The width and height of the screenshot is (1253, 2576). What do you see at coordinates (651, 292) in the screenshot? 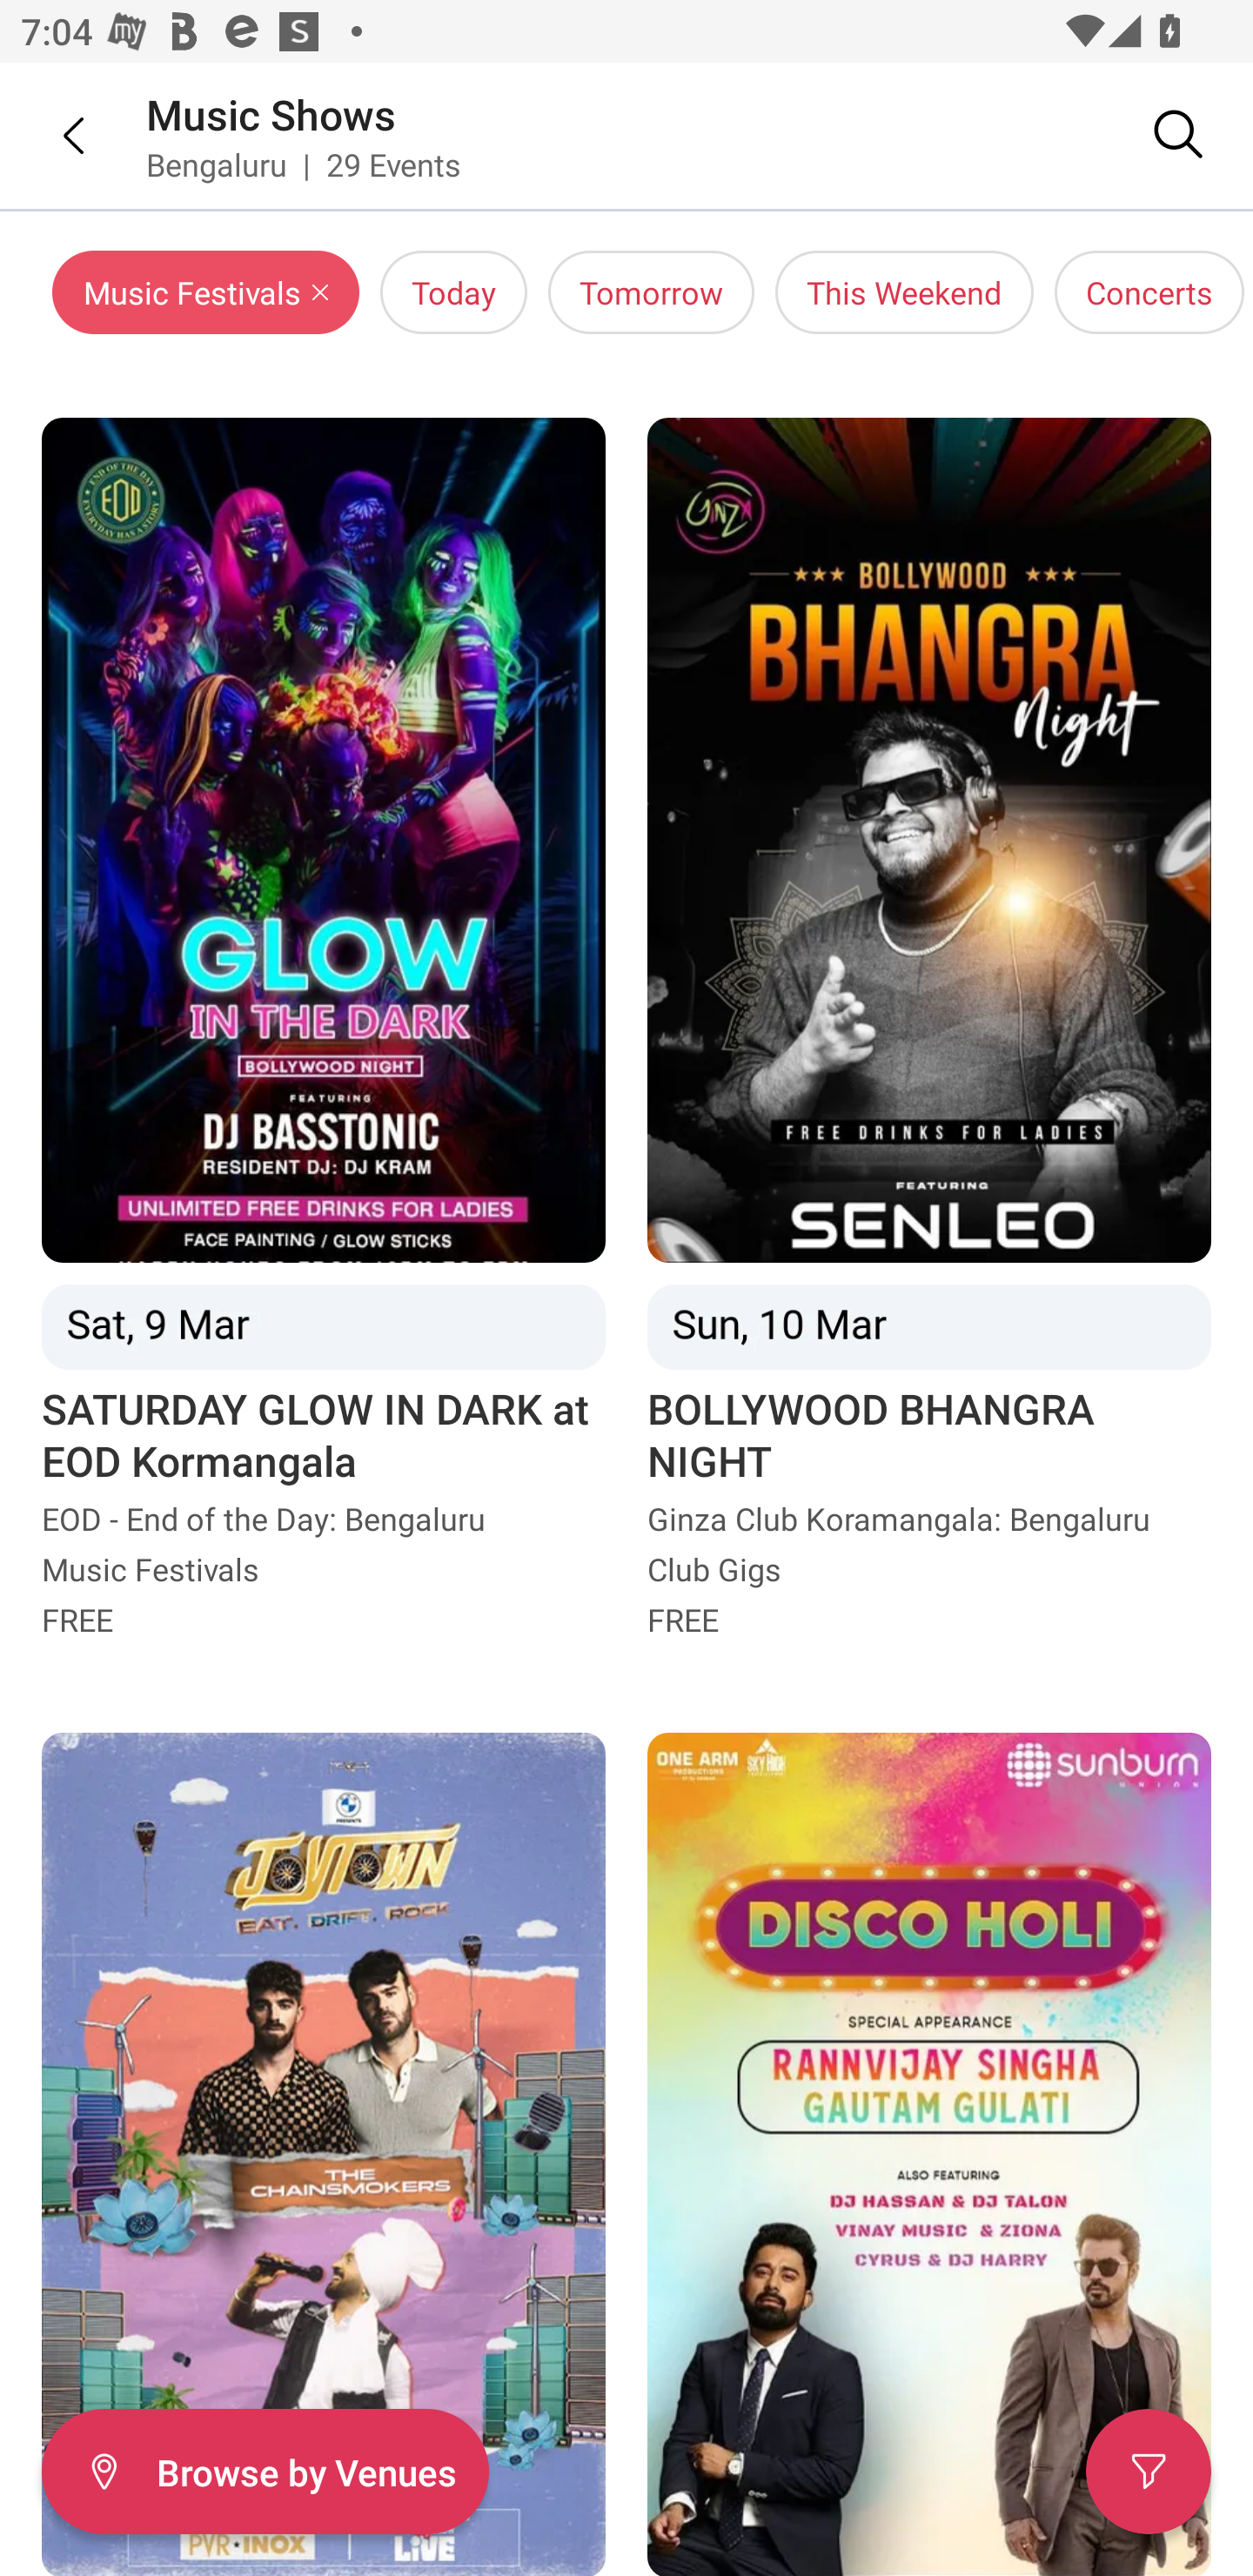
I see `Tomorrow` at bounding box center [651, 292].